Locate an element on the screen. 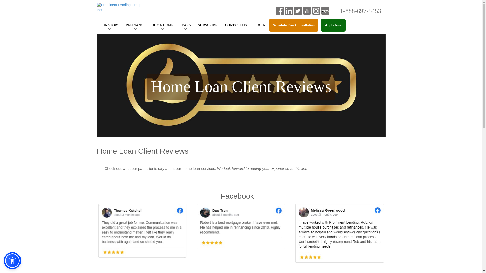  BUY A HOME is located at coordinates (163, 25).